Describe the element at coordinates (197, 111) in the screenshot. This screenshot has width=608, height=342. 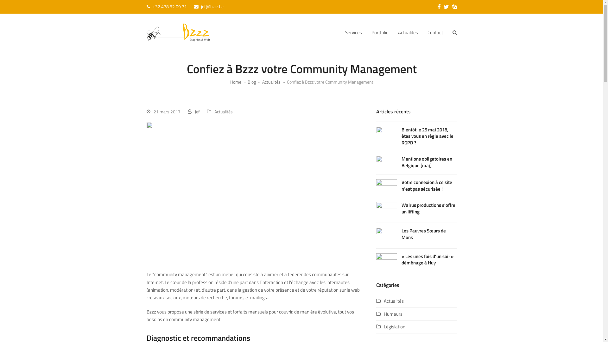
I see `Jef` at that location.